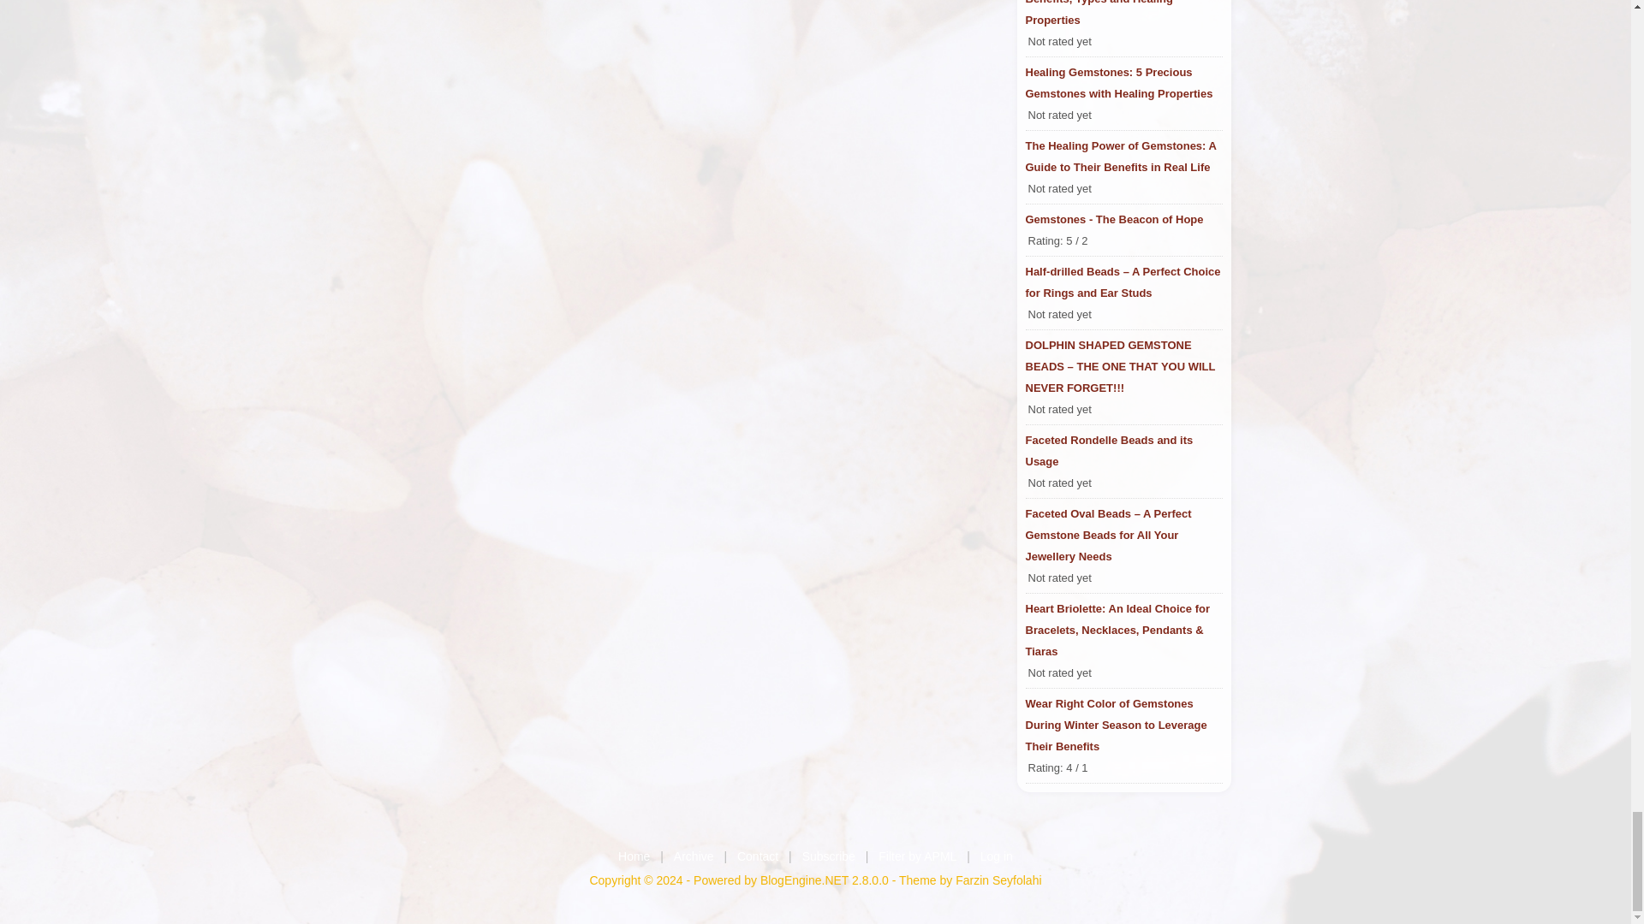  Describe the element at coordinates (803, 880) in the screenshot. I see `BlogEngine.NET` at that location.